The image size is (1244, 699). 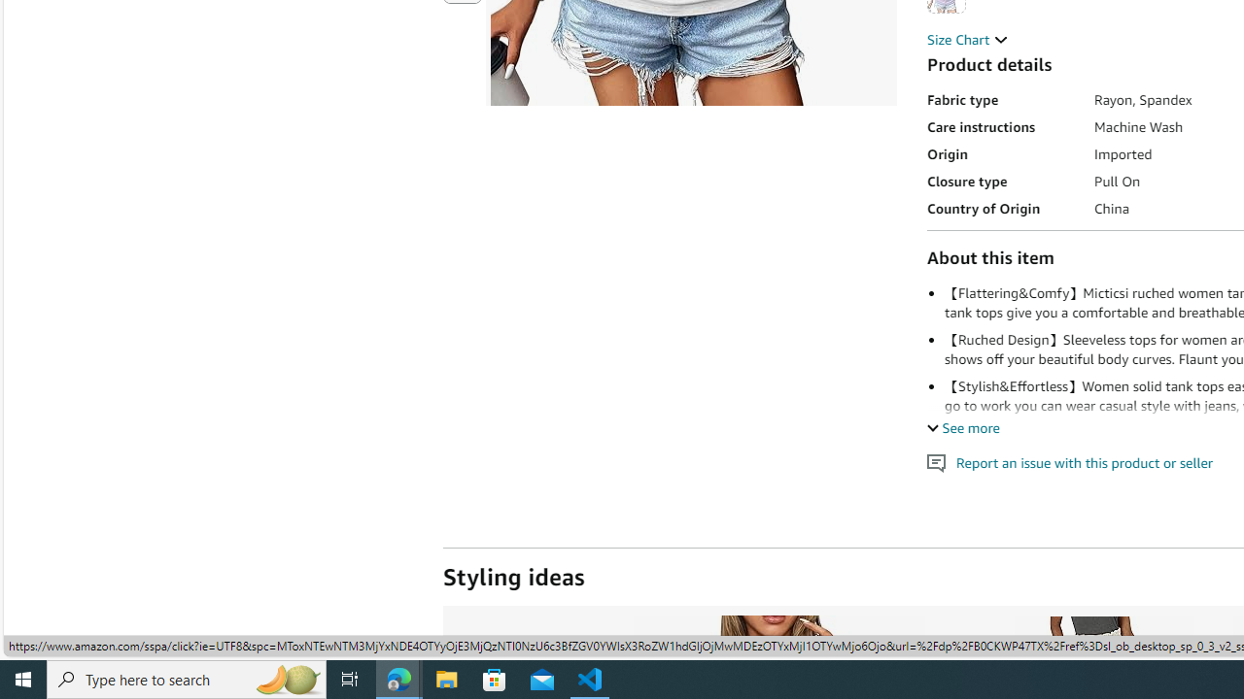 What do you see at coordinates (937, 463) in the screenshot?
I see `Report an issue with this product or seller` at bounding box center [937, 463].